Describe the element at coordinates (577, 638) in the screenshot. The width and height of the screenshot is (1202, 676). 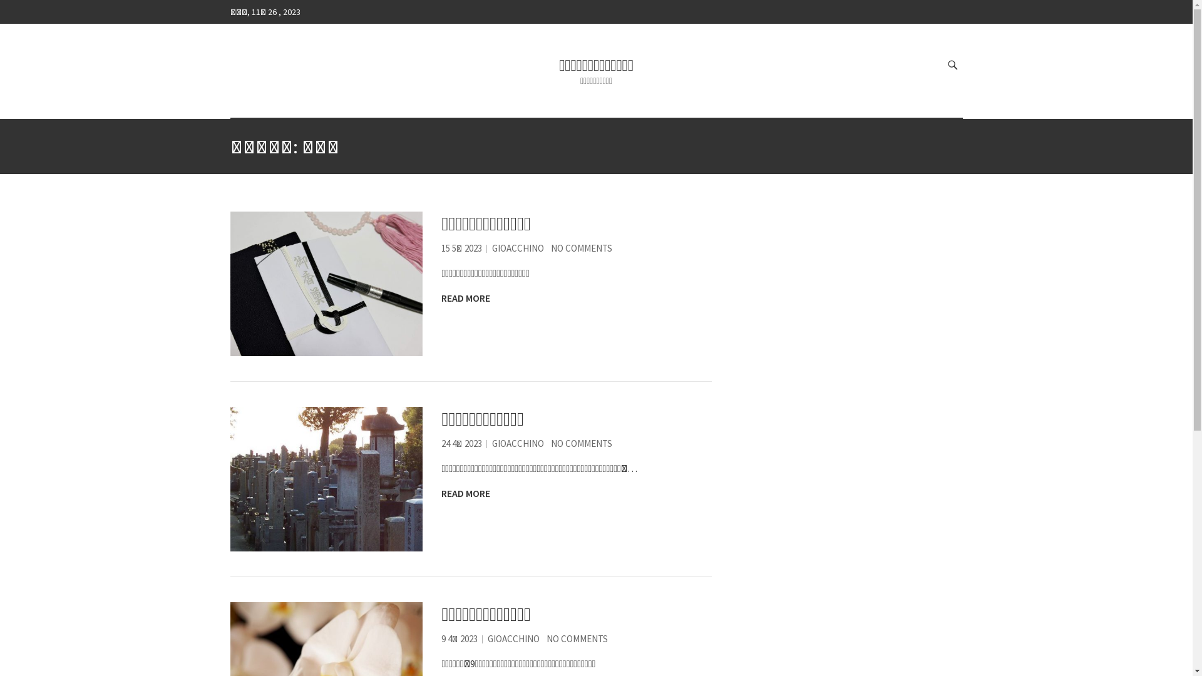
I see `NO COMMENTS` at that location.